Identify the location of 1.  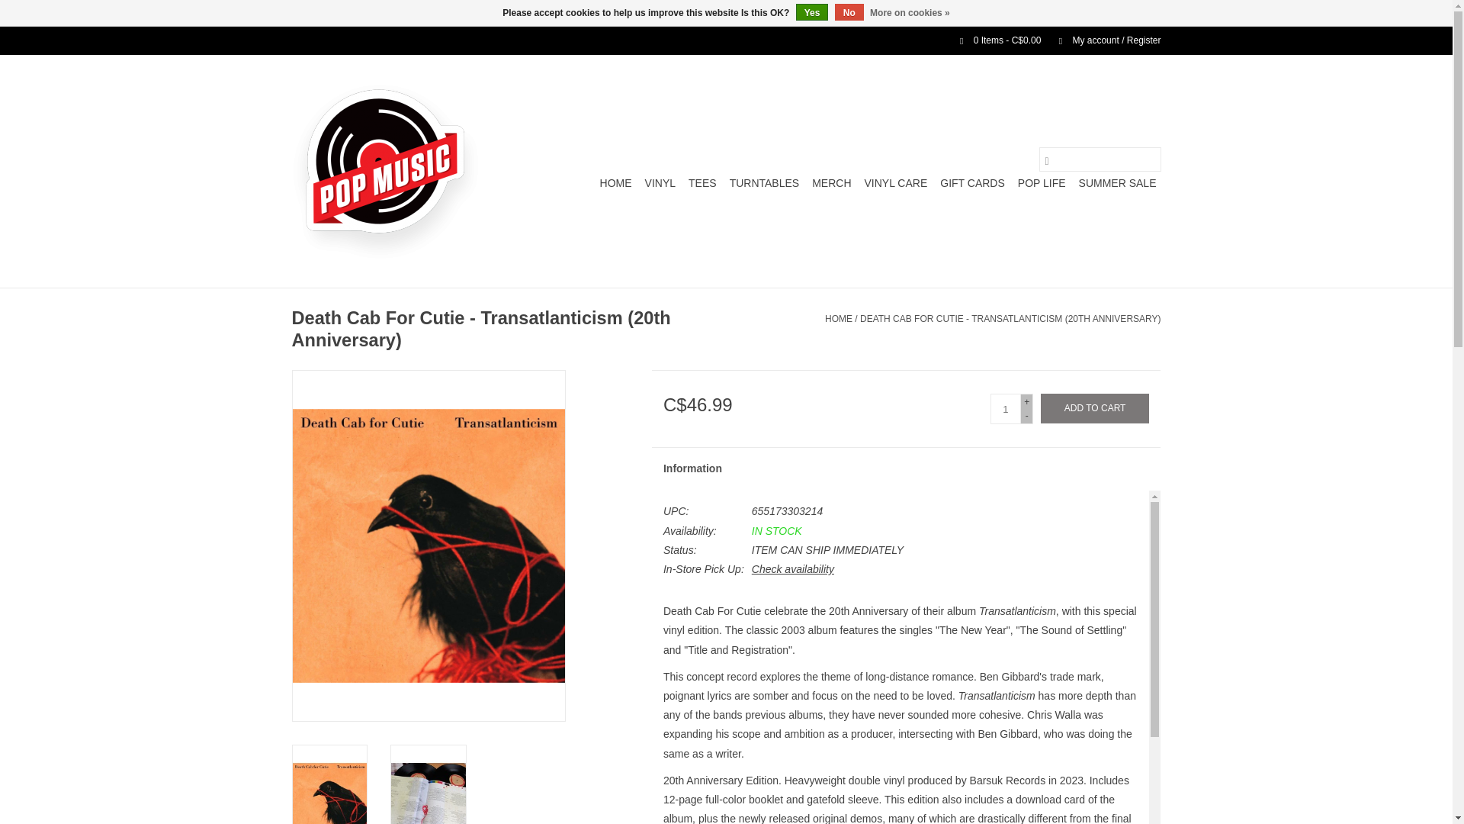
(1005, 409).